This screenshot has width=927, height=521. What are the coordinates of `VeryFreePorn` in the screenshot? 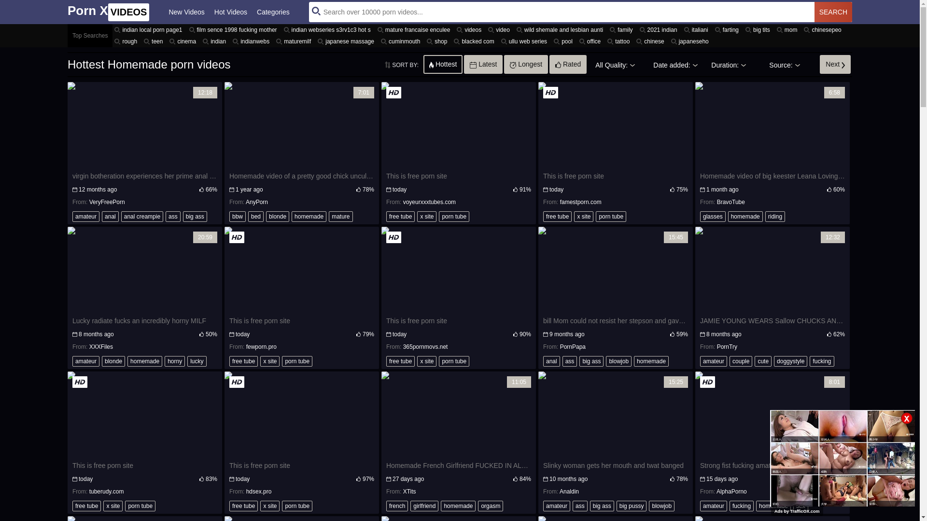 It's located at (107, 202).